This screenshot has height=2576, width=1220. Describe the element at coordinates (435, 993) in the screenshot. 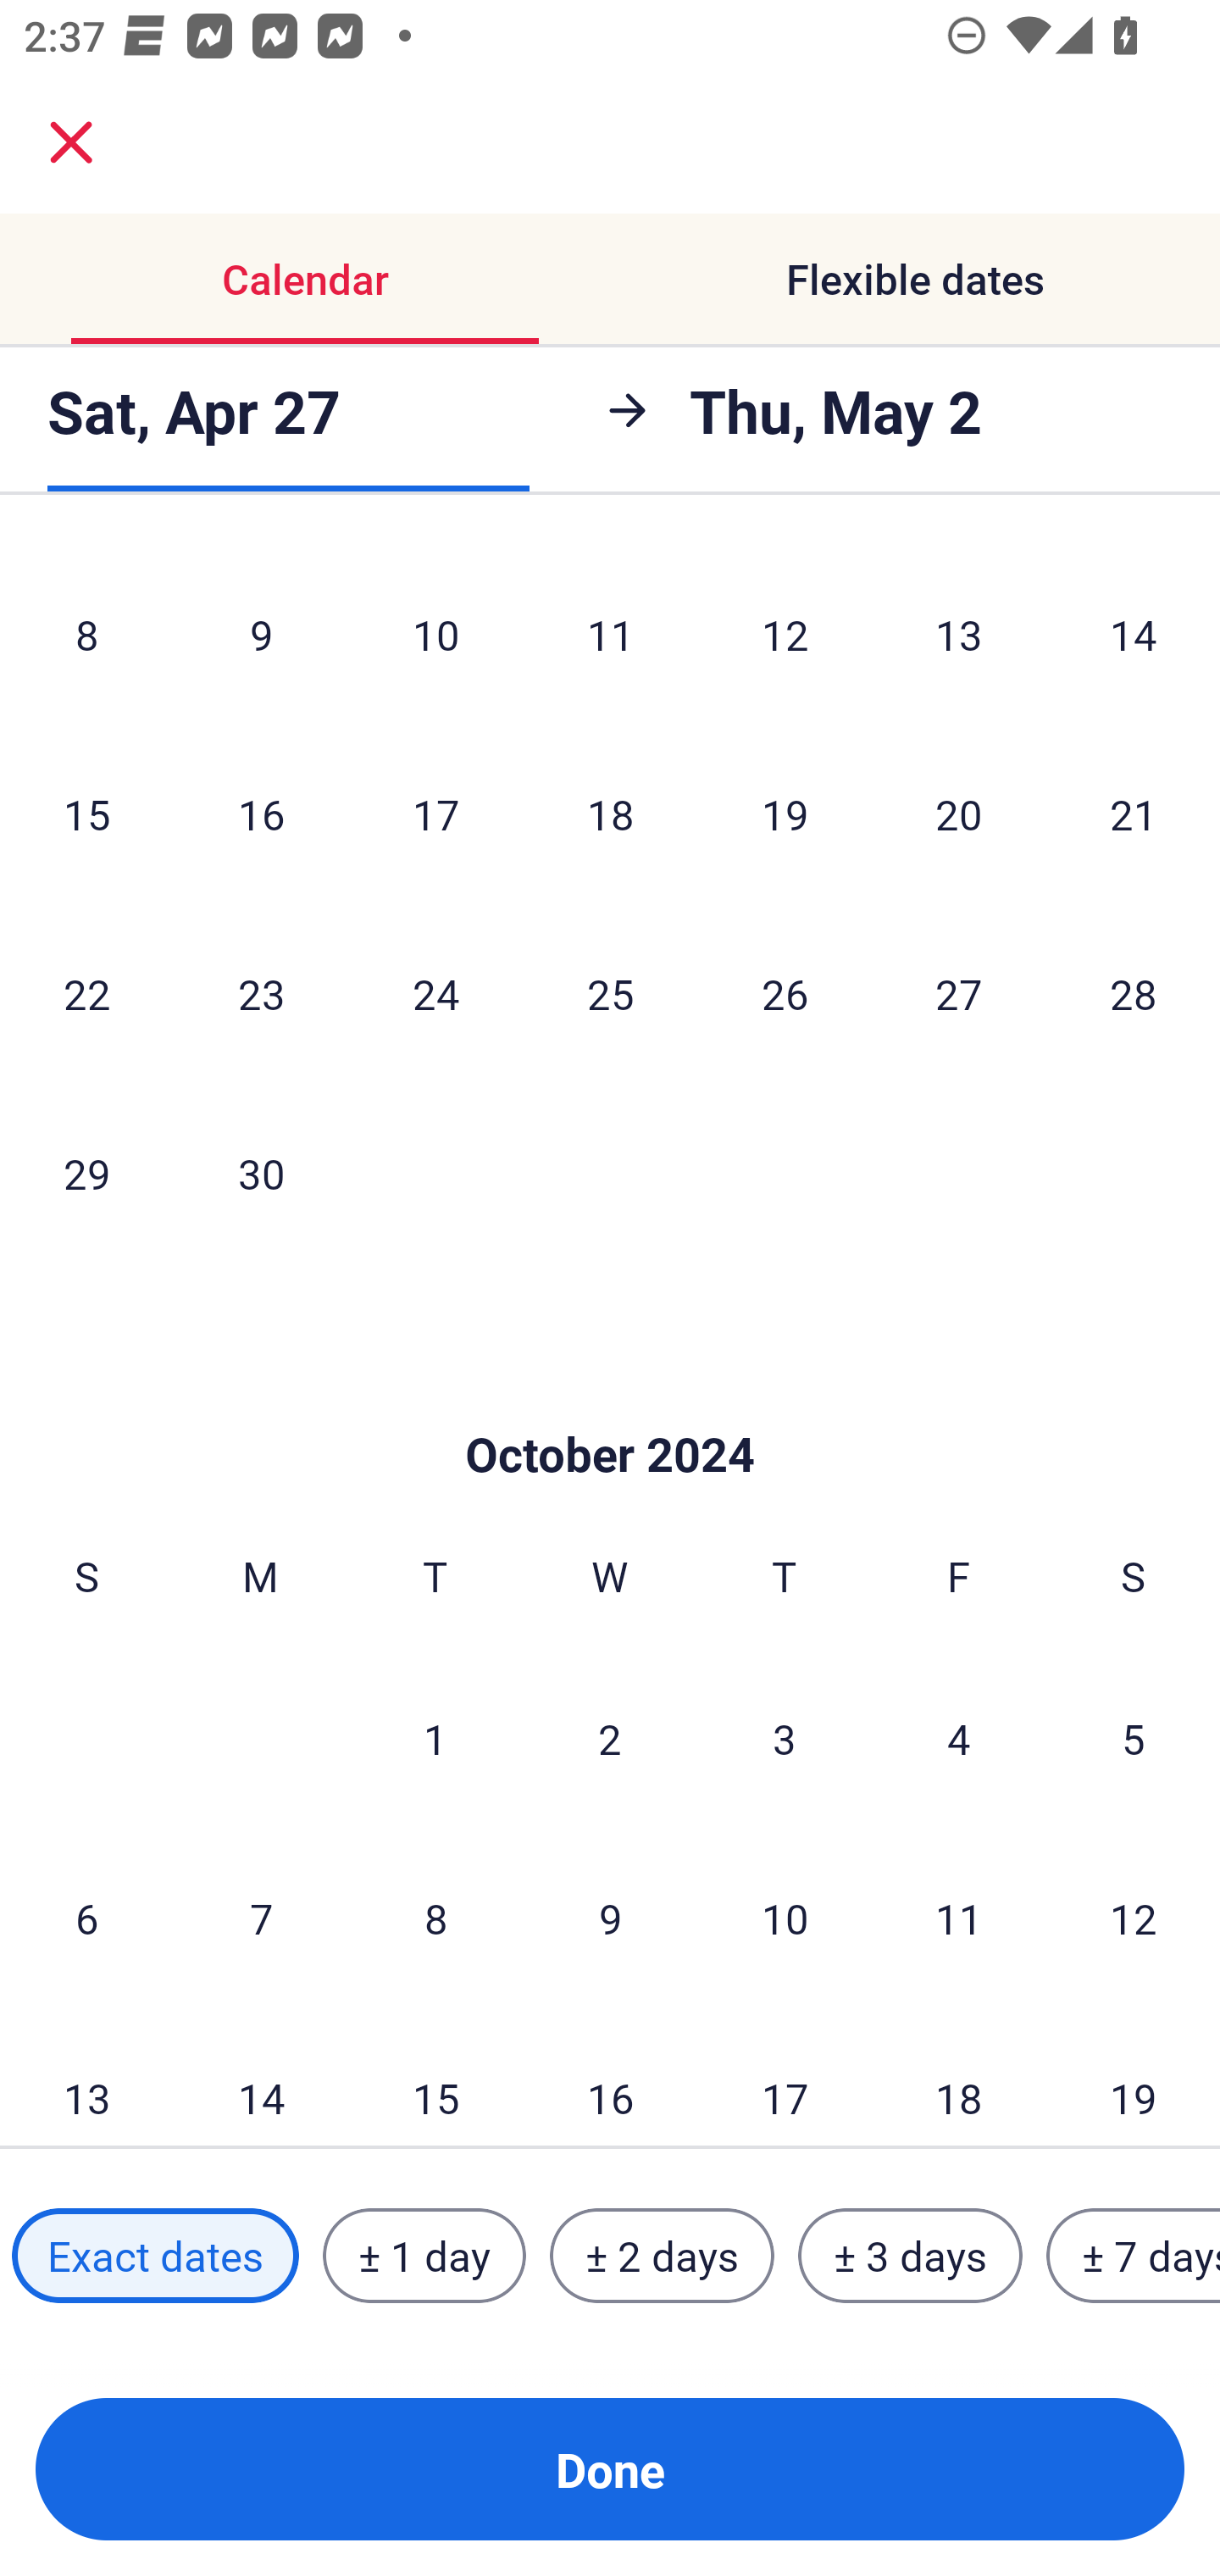

I see `24 Tuesday, September 24, 2024` at that location.